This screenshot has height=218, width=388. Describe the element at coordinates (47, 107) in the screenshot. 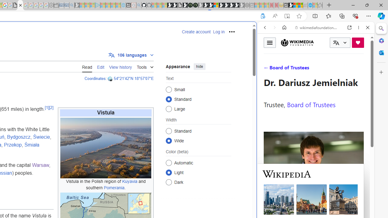

I see `[1]` at that location.